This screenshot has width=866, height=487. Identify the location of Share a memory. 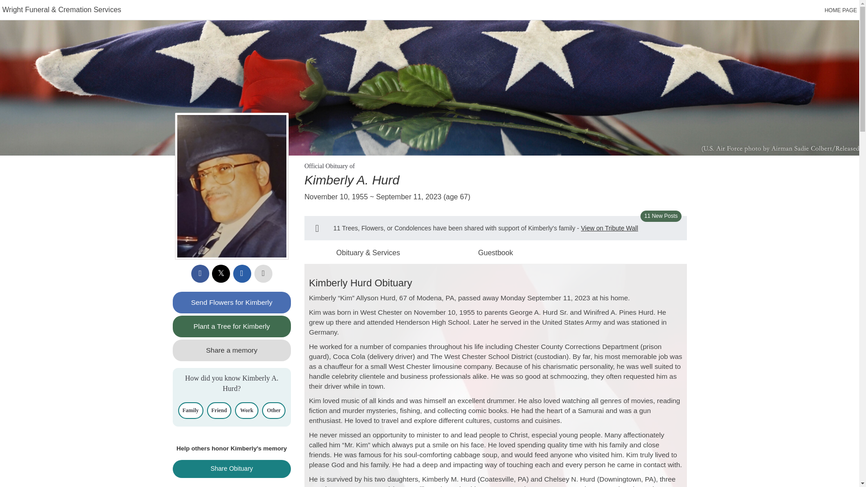
(232, 350).